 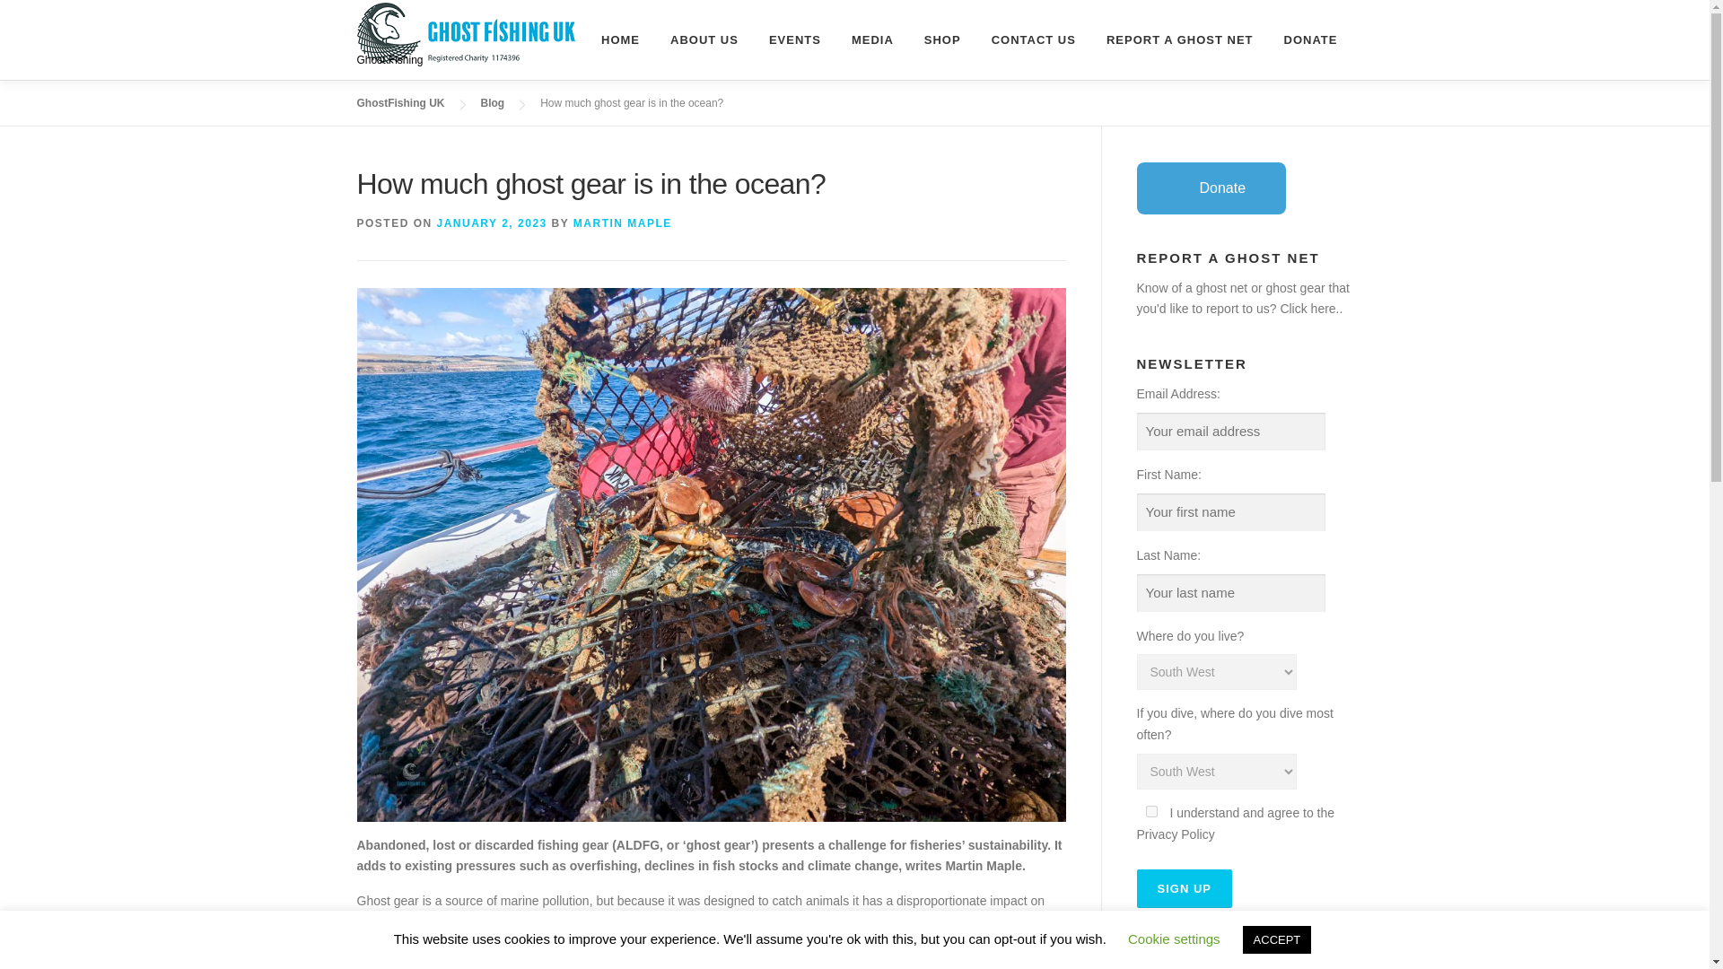 What do you see at coordinates (492, 103) in the screenshot?
I see `Blog` at bounding box center [492, 103].